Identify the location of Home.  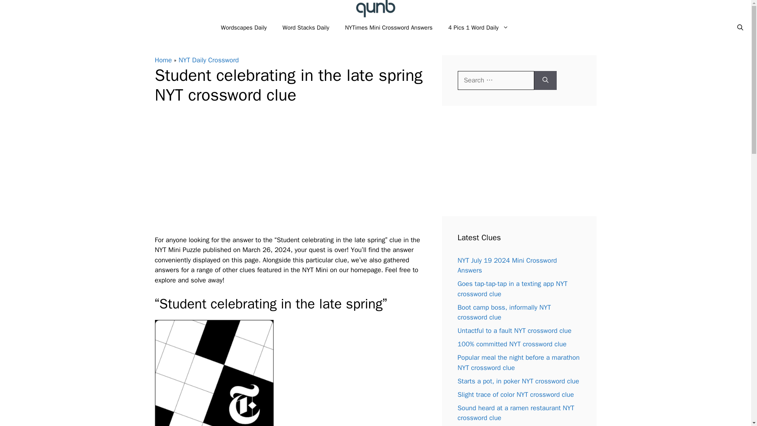
(163, 60).